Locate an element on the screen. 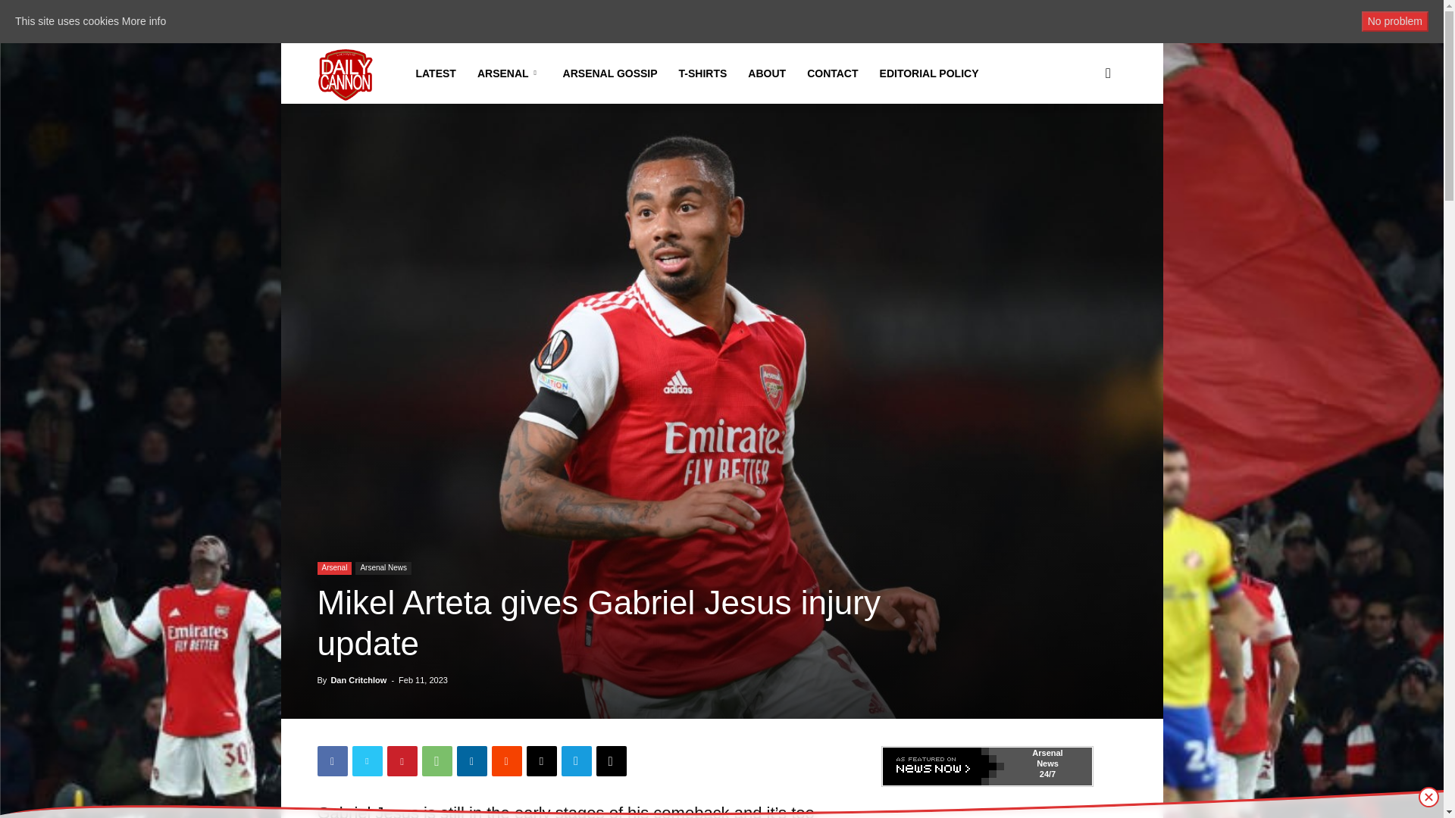 This screenshot has width=1455, height=818. ReddIt is located at coordinates (506, 760).